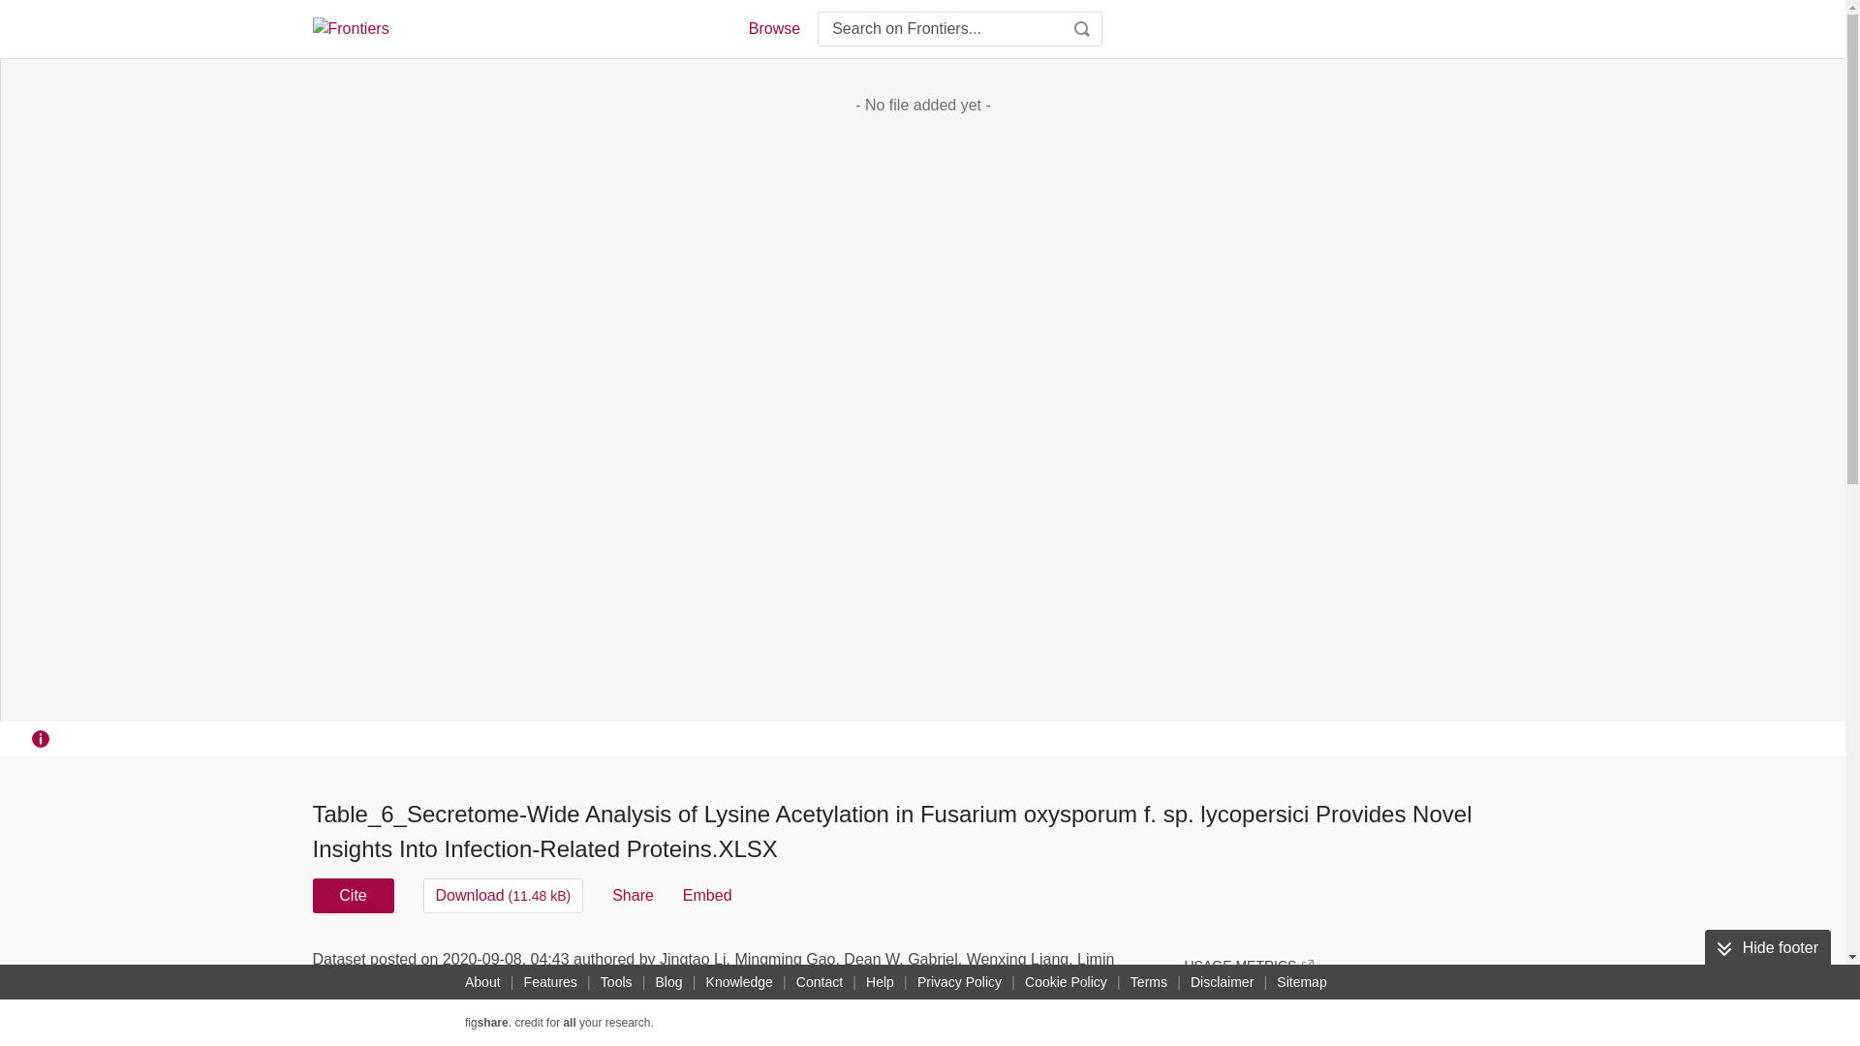  What do you see at coordinates (773, 29) in the screenshot?
I see `Browse` at bounding box center [773, 29].